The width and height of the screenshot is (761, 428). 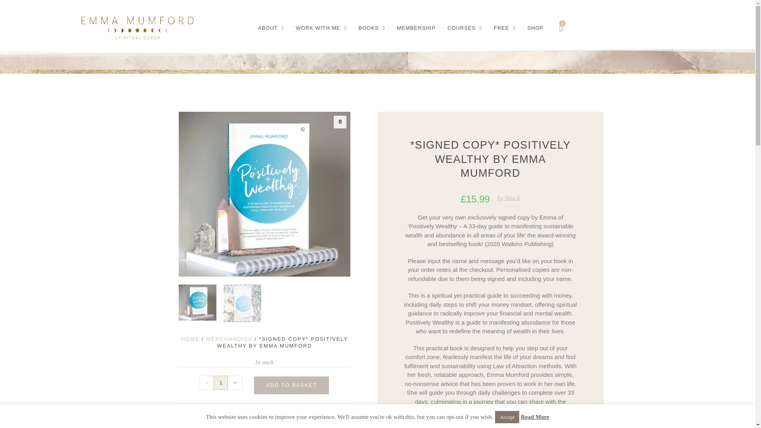 I want to click on ABOUT, so click(x=271, y=28).